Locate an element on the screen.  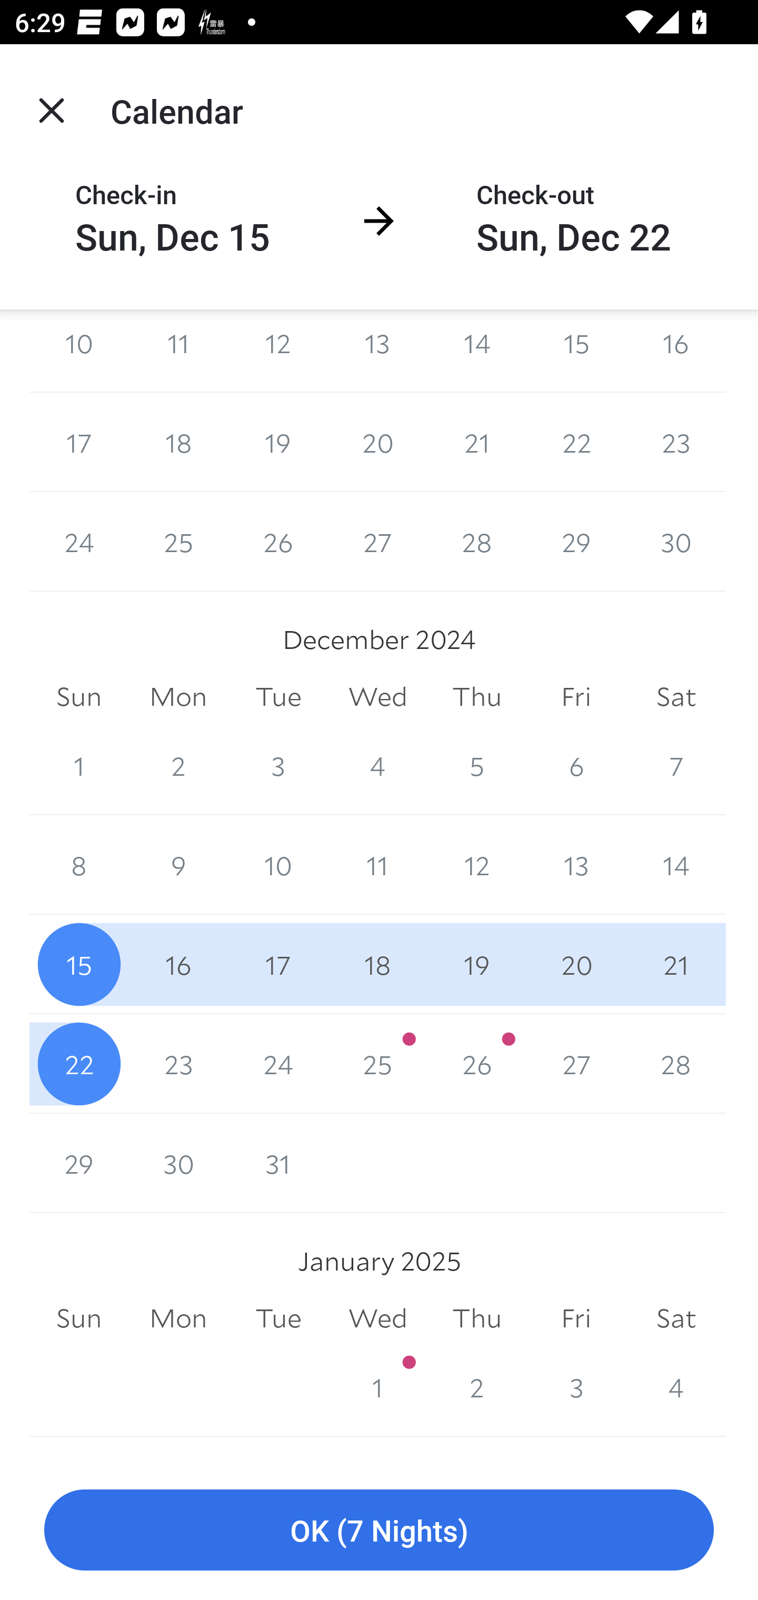
14 14 December 2024 is located at coordinates (676, 865).